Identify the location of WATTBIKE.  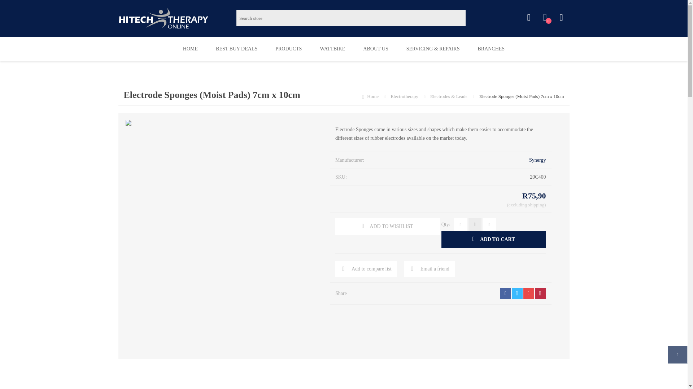
(332, 49).